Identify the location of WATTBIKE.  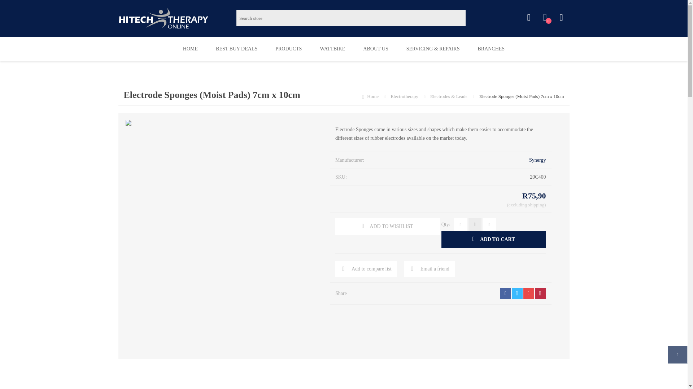
(332, 49).